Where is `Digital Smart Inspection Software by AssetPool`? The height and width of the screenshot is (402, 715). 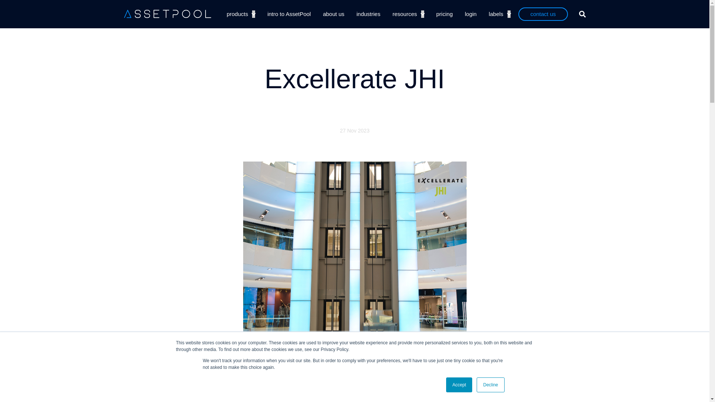
Digital Smart Inspection Software by AssetPool is located at coordinates (167, 13).